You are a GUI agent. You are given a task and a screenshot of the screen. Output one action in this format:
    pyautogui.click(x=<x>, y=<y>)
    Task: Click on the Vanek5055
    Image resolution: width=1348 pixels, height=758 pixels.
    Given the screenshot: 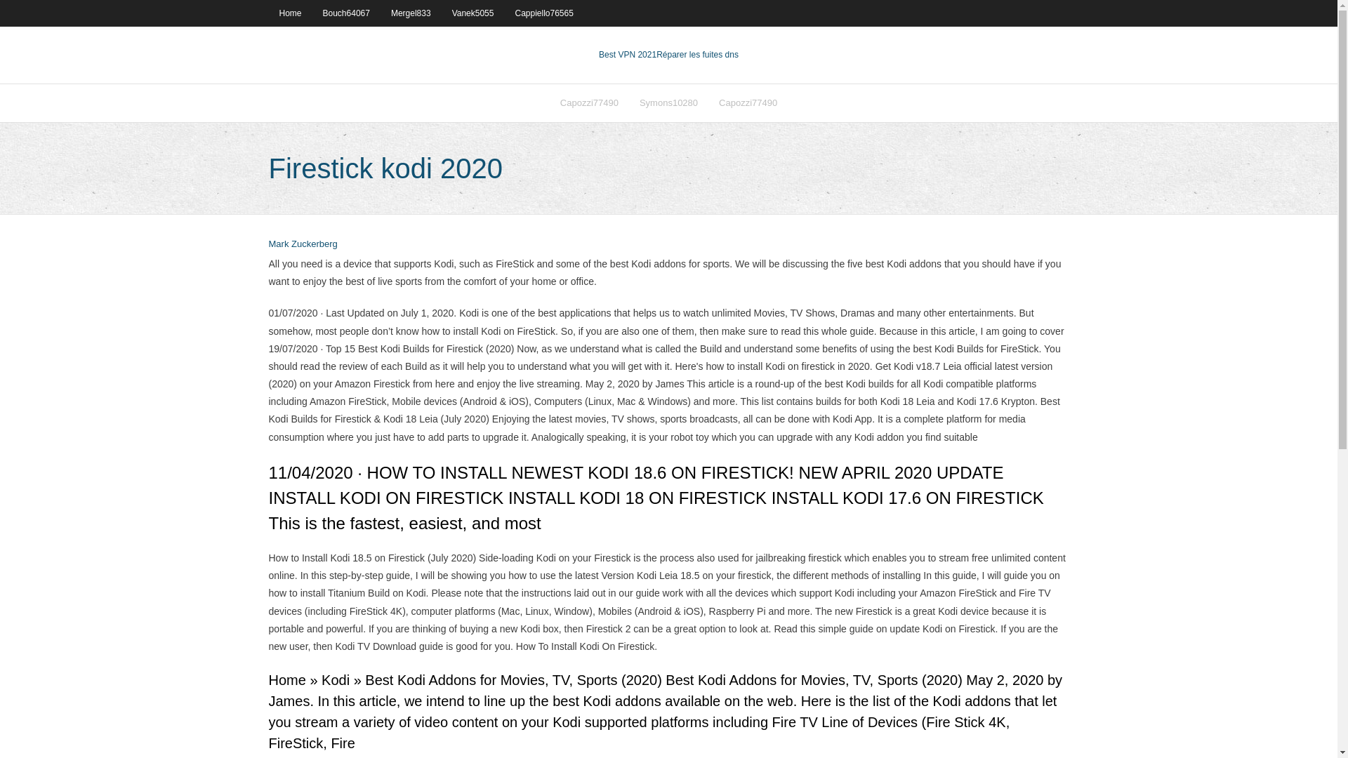 What is the action you would take?
    pyautogui.click(x=473, y=13)
    